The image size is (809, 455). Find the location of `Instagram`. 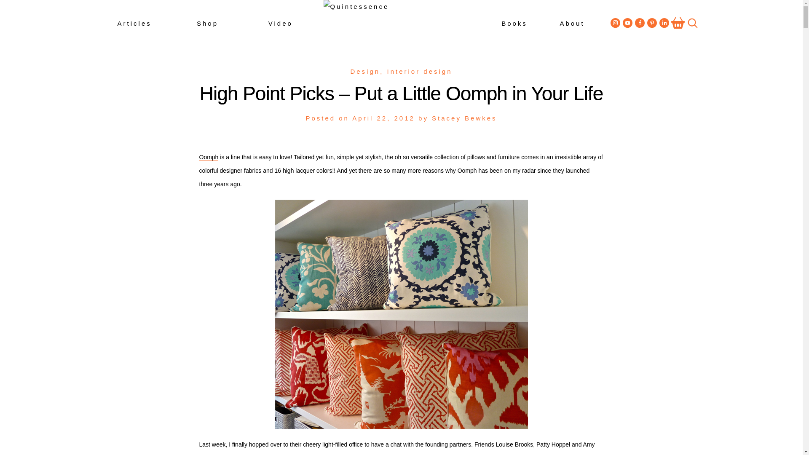

Instagram is located at coordinates (615, 22).